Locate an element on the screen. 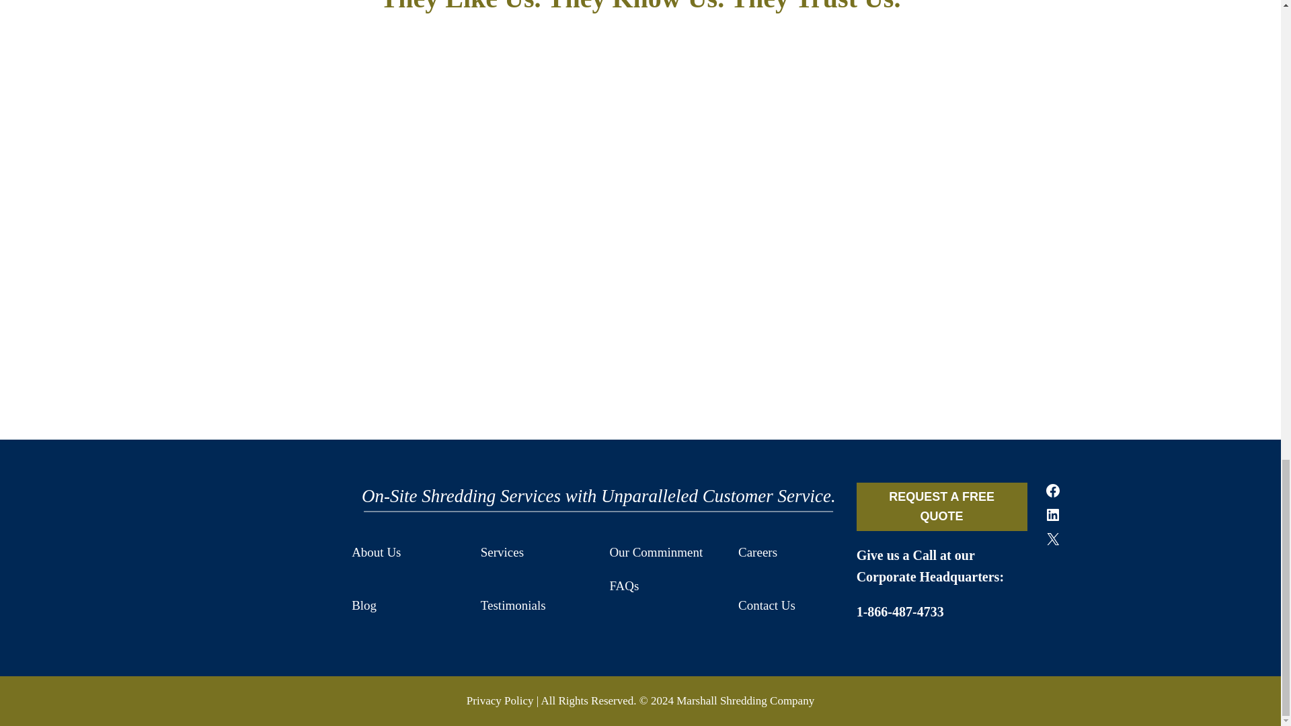 The image size is (1291, 726). Careers is located at coordinates (792, 553).